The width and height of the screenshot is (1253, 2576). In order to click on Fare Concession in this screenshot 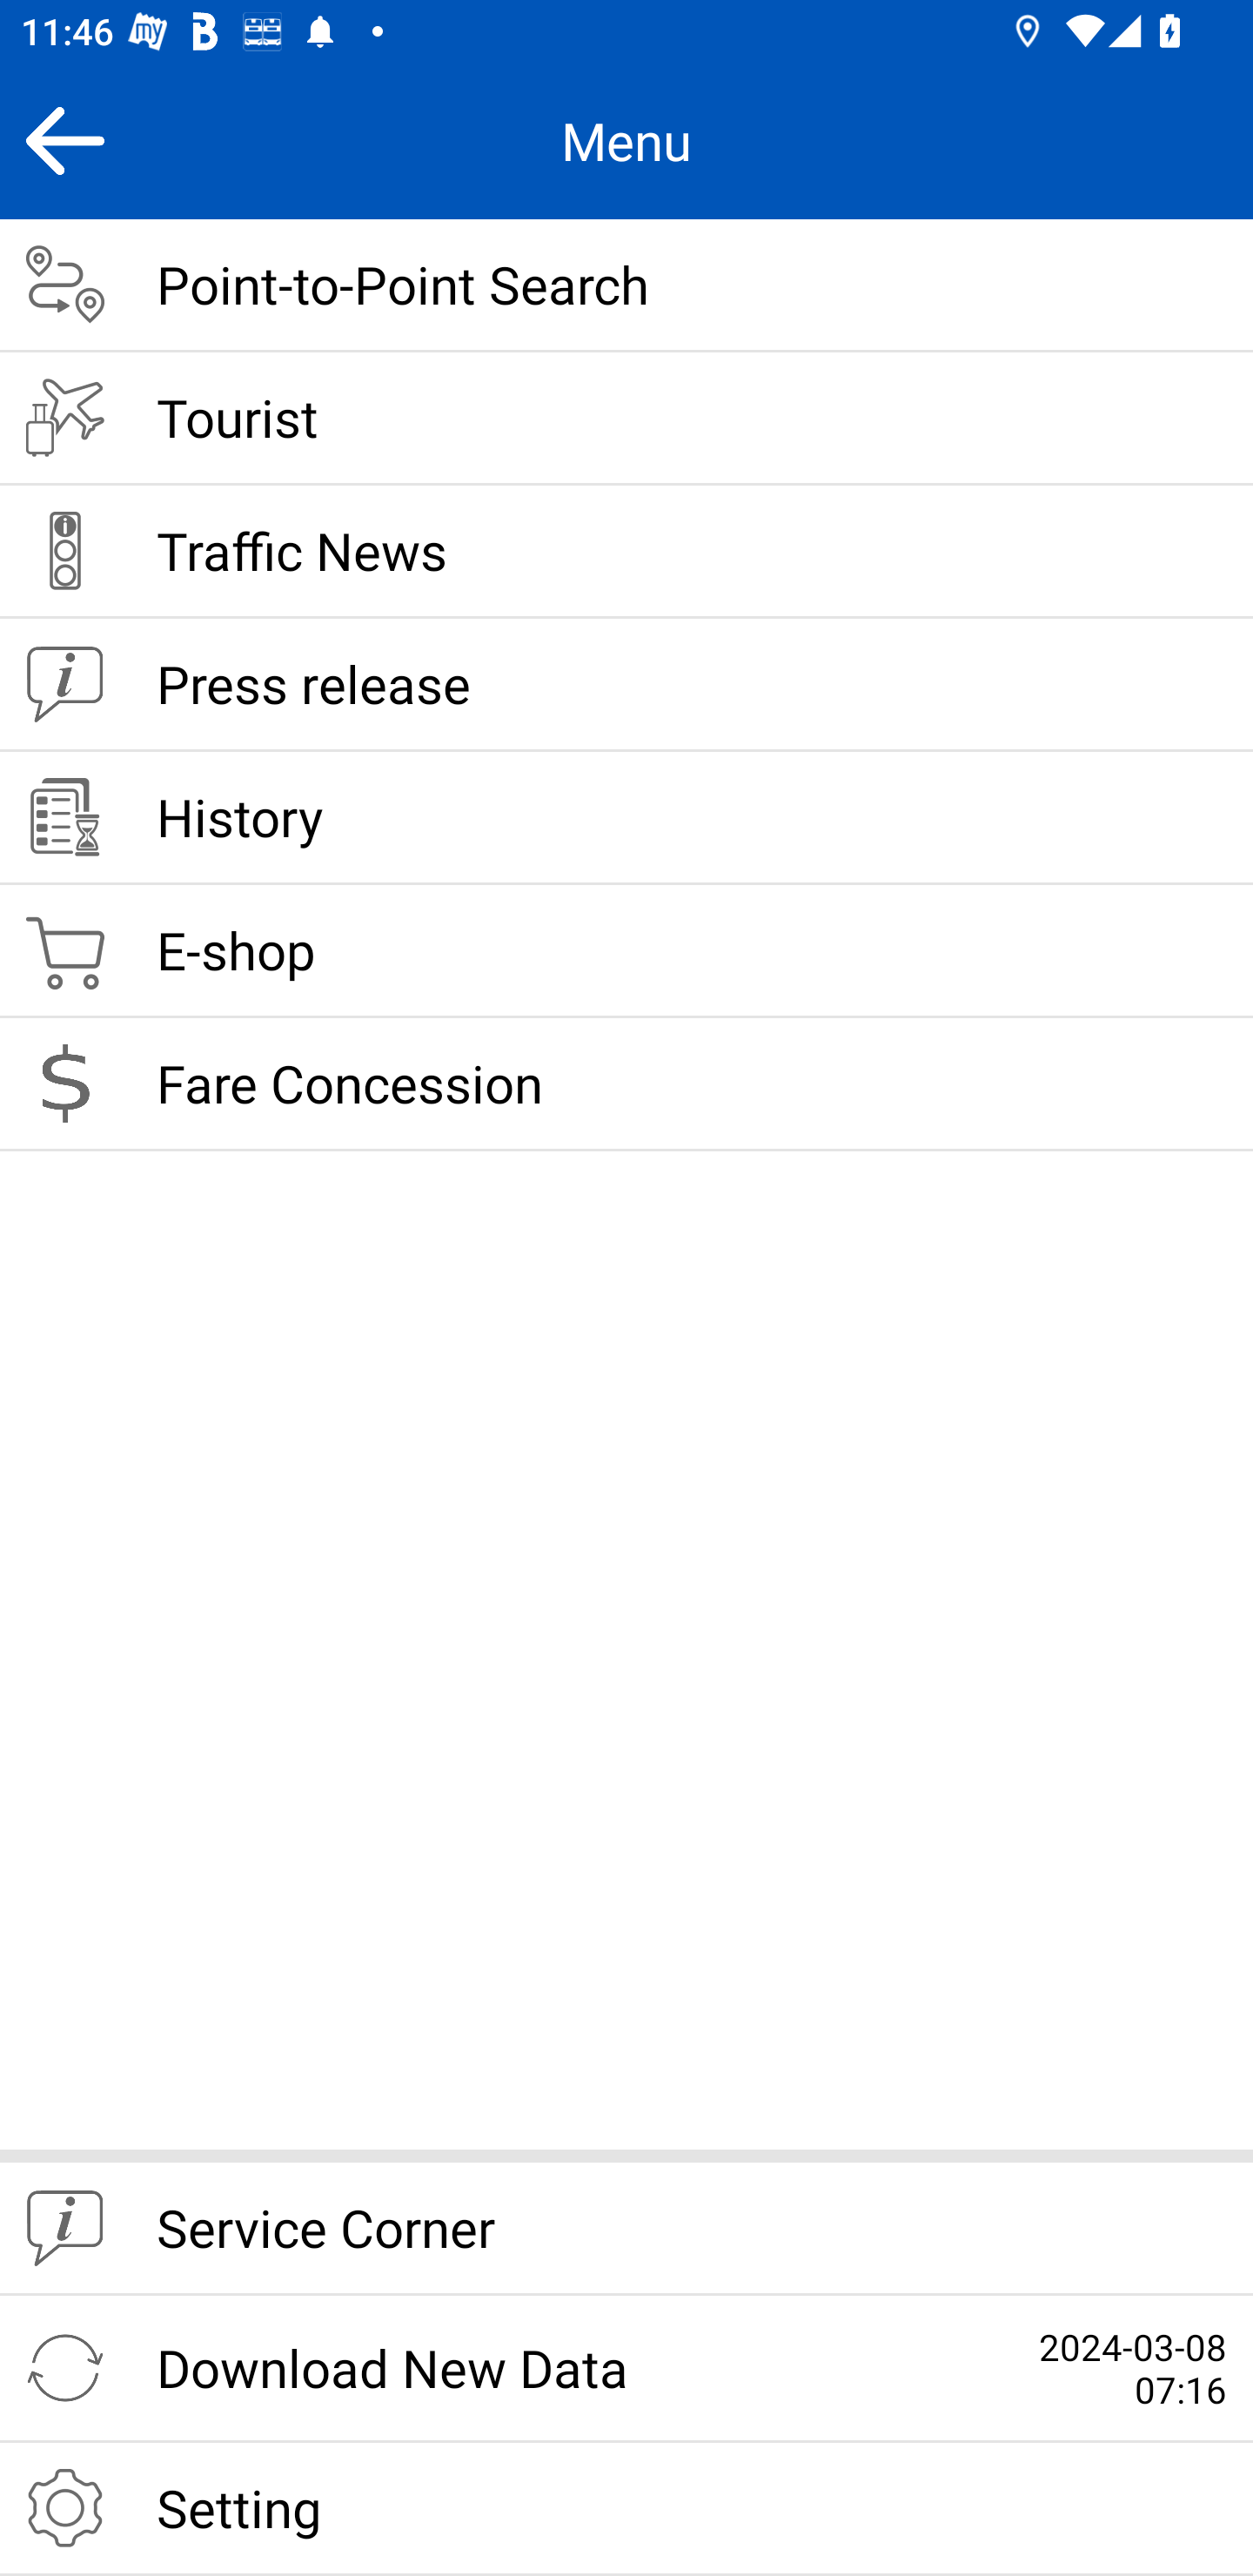, I will do `click(626, 1084)`.